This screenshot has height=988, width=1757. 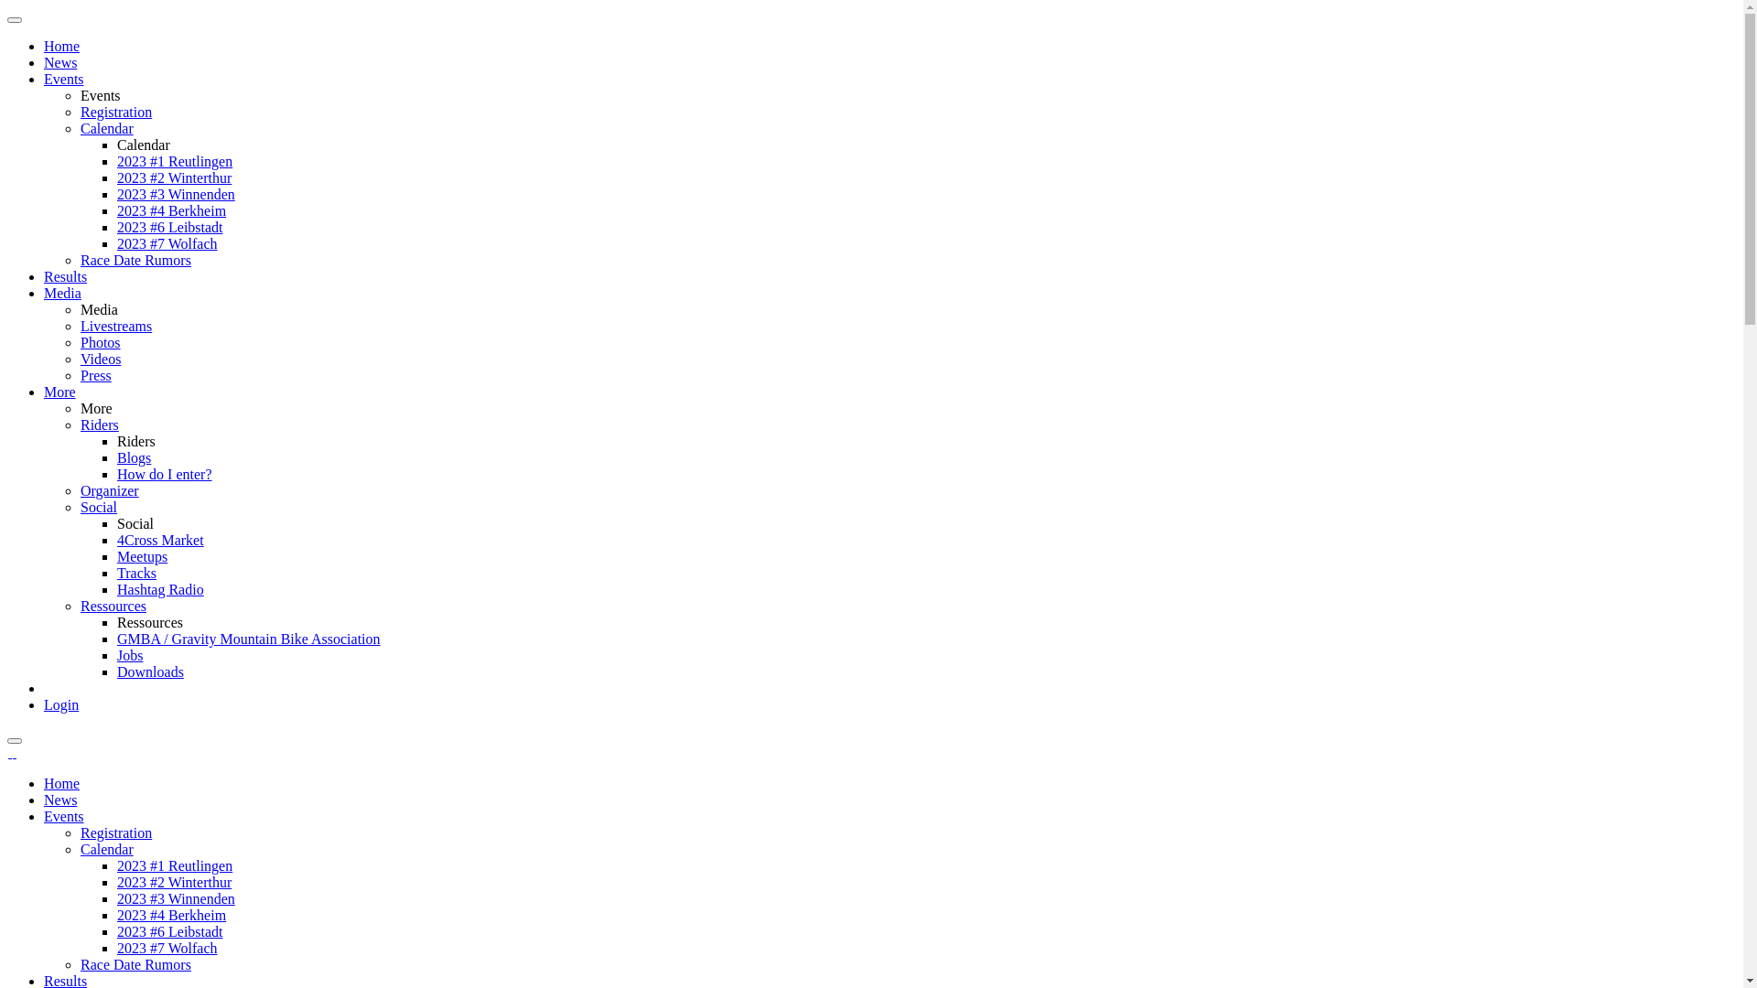 I want to click on Calendar, so click(x=107, y=849).